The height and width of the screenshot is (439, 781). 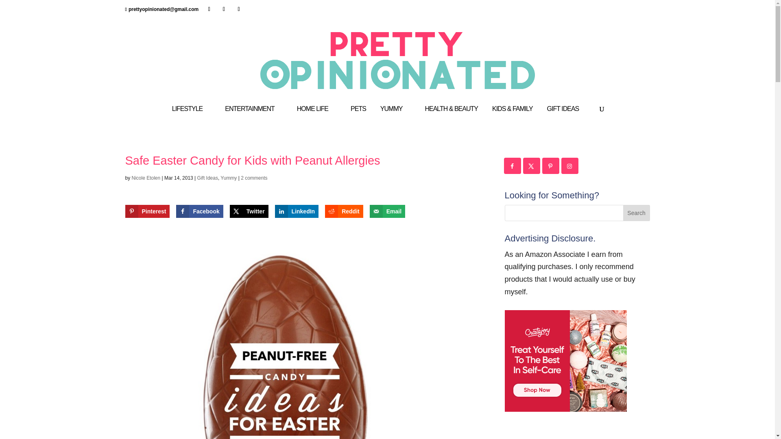 I want to click on HOME LIFE, so click(x=316, y=116).